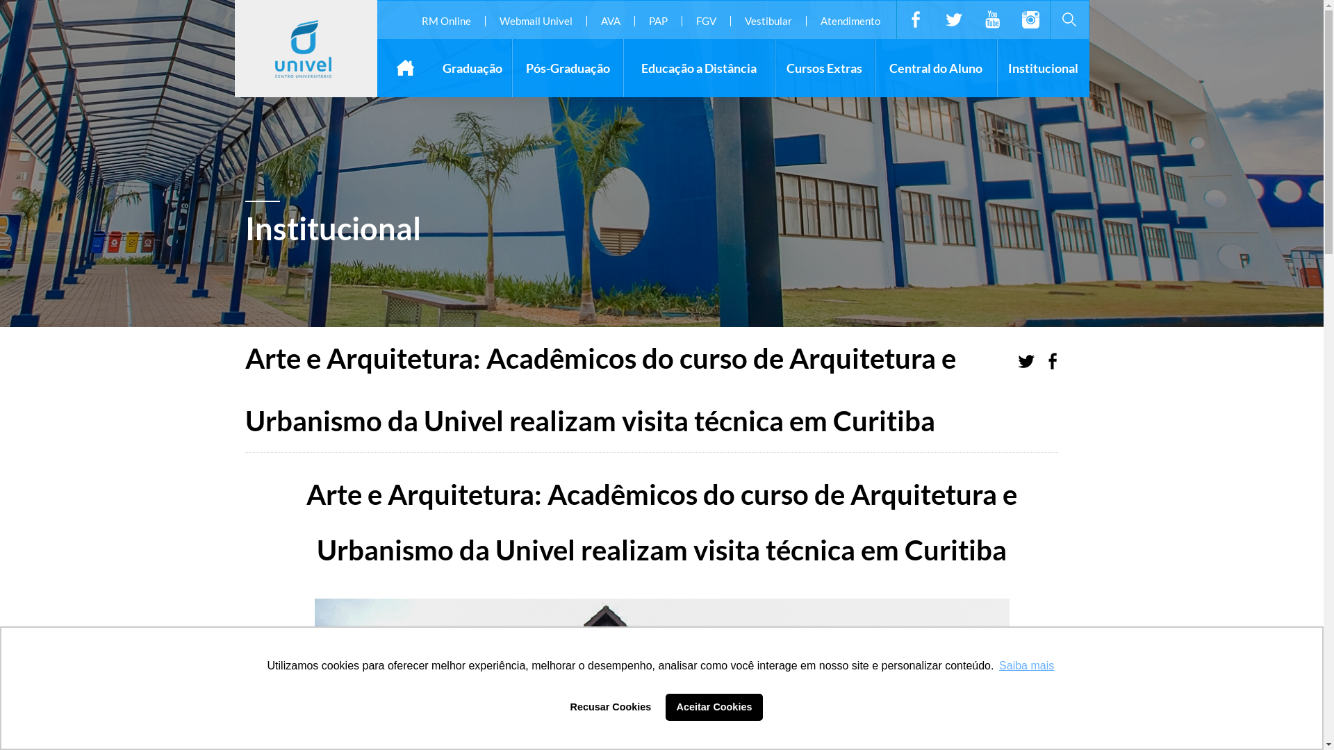 This screenshot has height=750, width=1334. I want to click on Atendimento, so click(850, 21).